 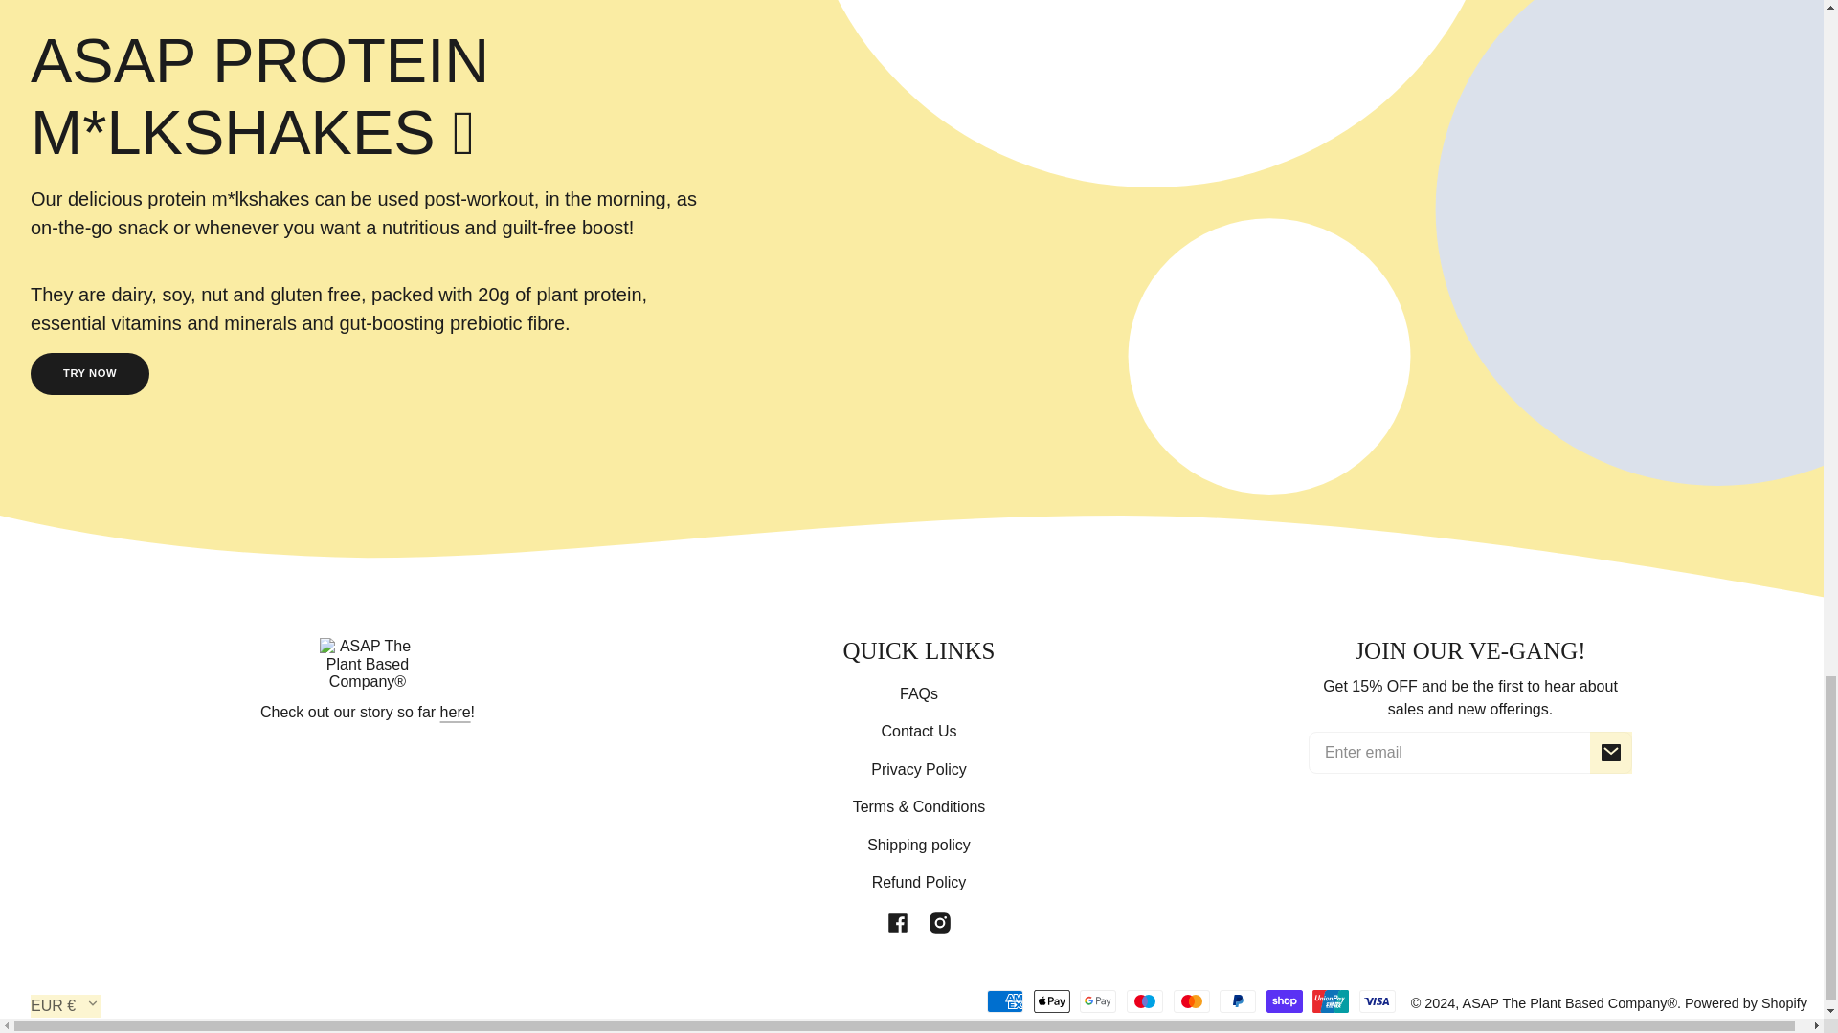 I want to click on Facebook, so click(x=898, y=922).